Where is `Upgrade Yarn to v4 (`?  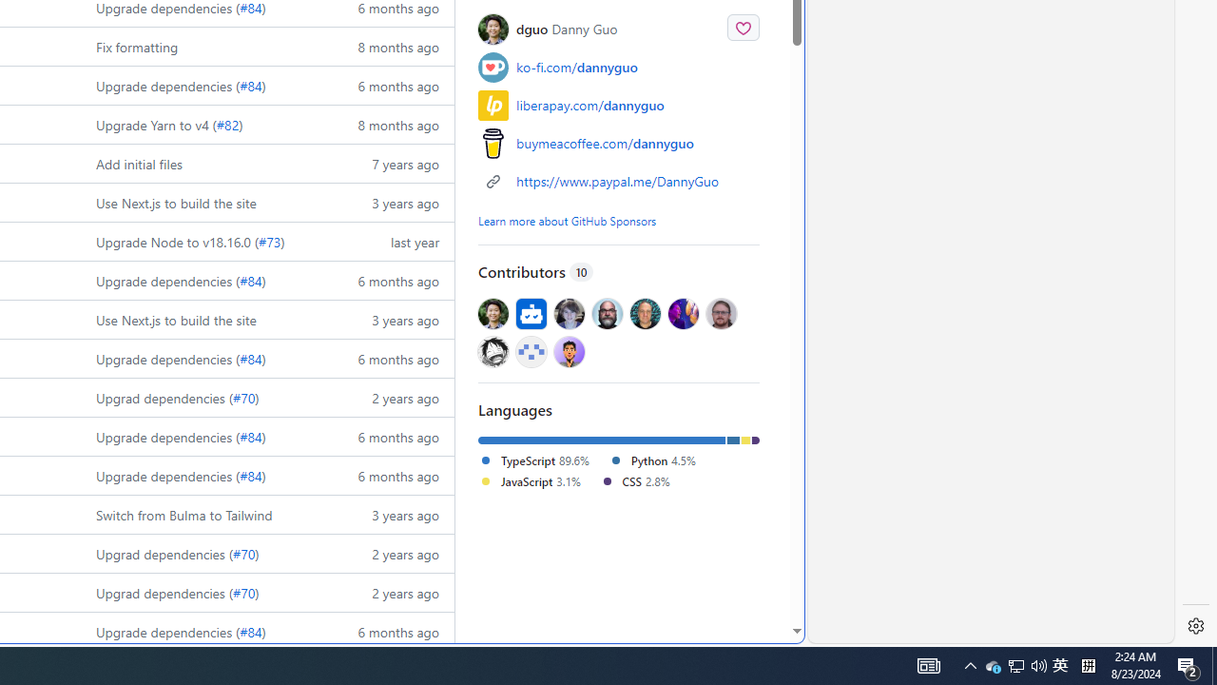
Upgrade Yarn to v4 ( is located at coordinates (156, 124).